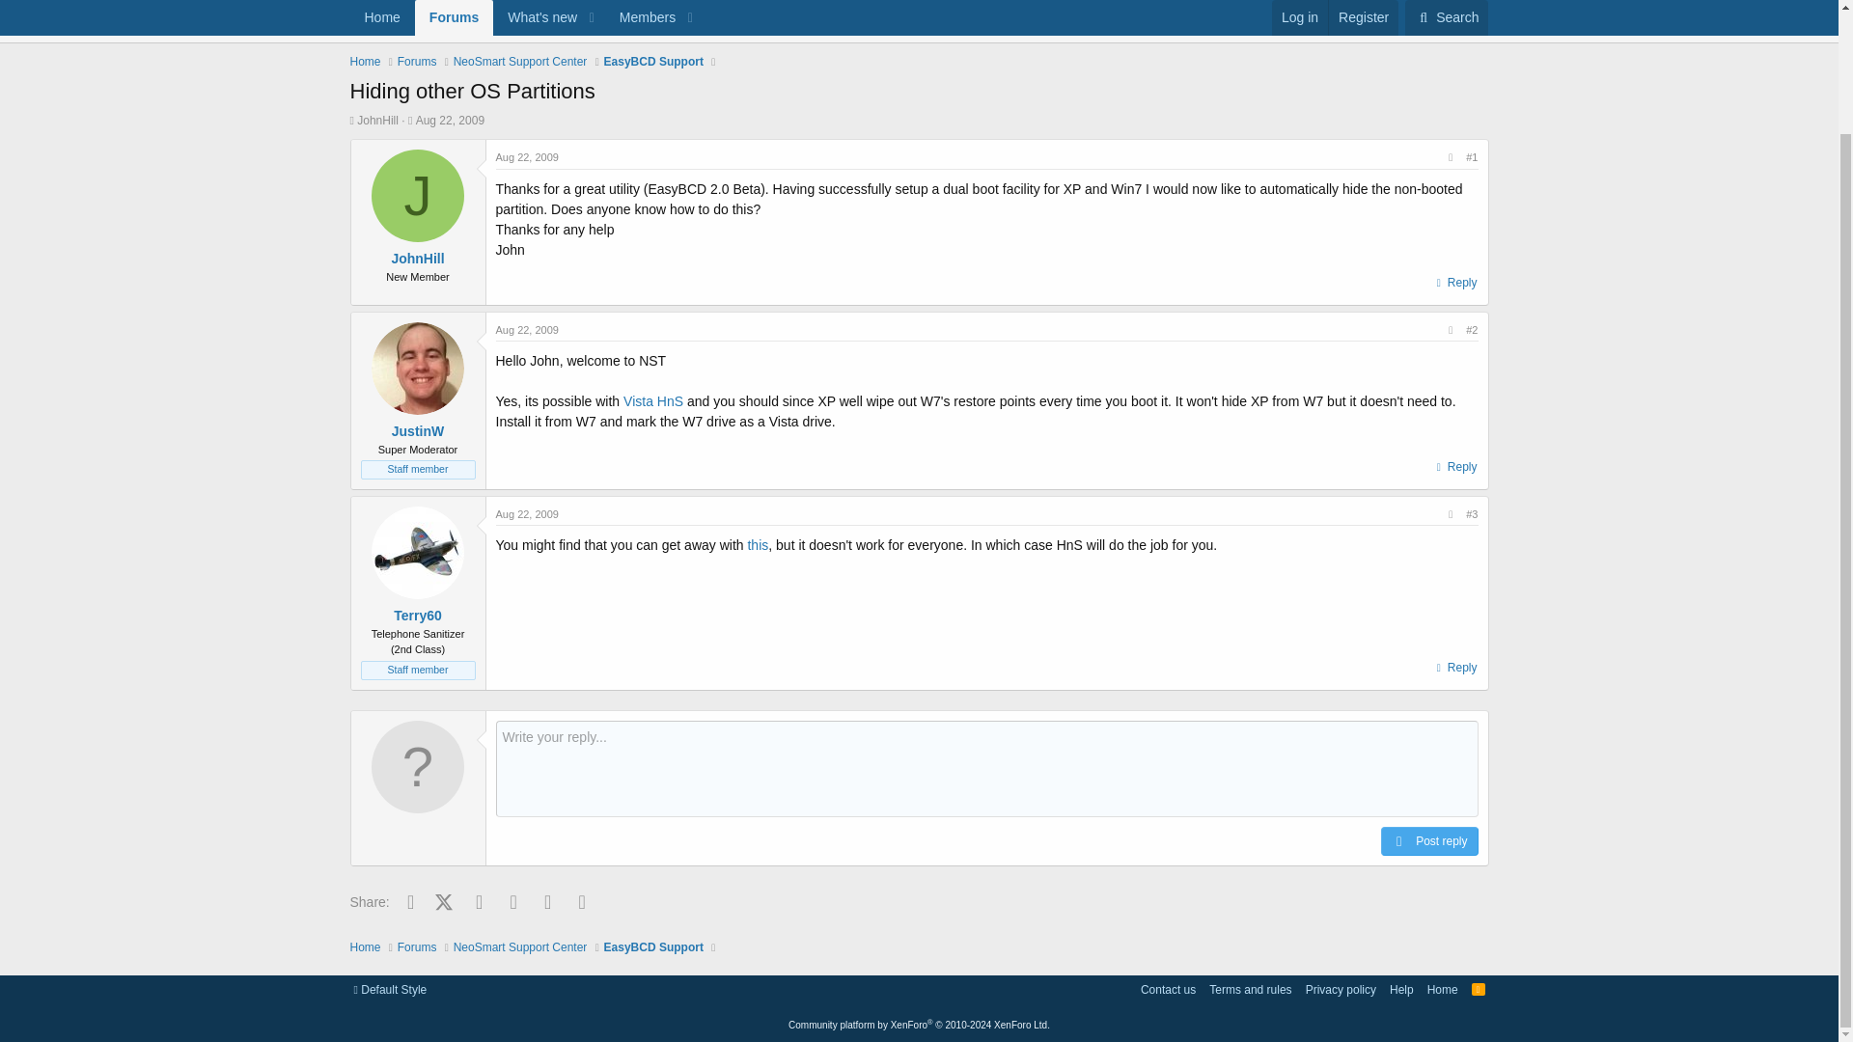 The image size is (1853, 1042). I want to click on Aug 22, 2009 at 8:42 AM, so click(527, 328).